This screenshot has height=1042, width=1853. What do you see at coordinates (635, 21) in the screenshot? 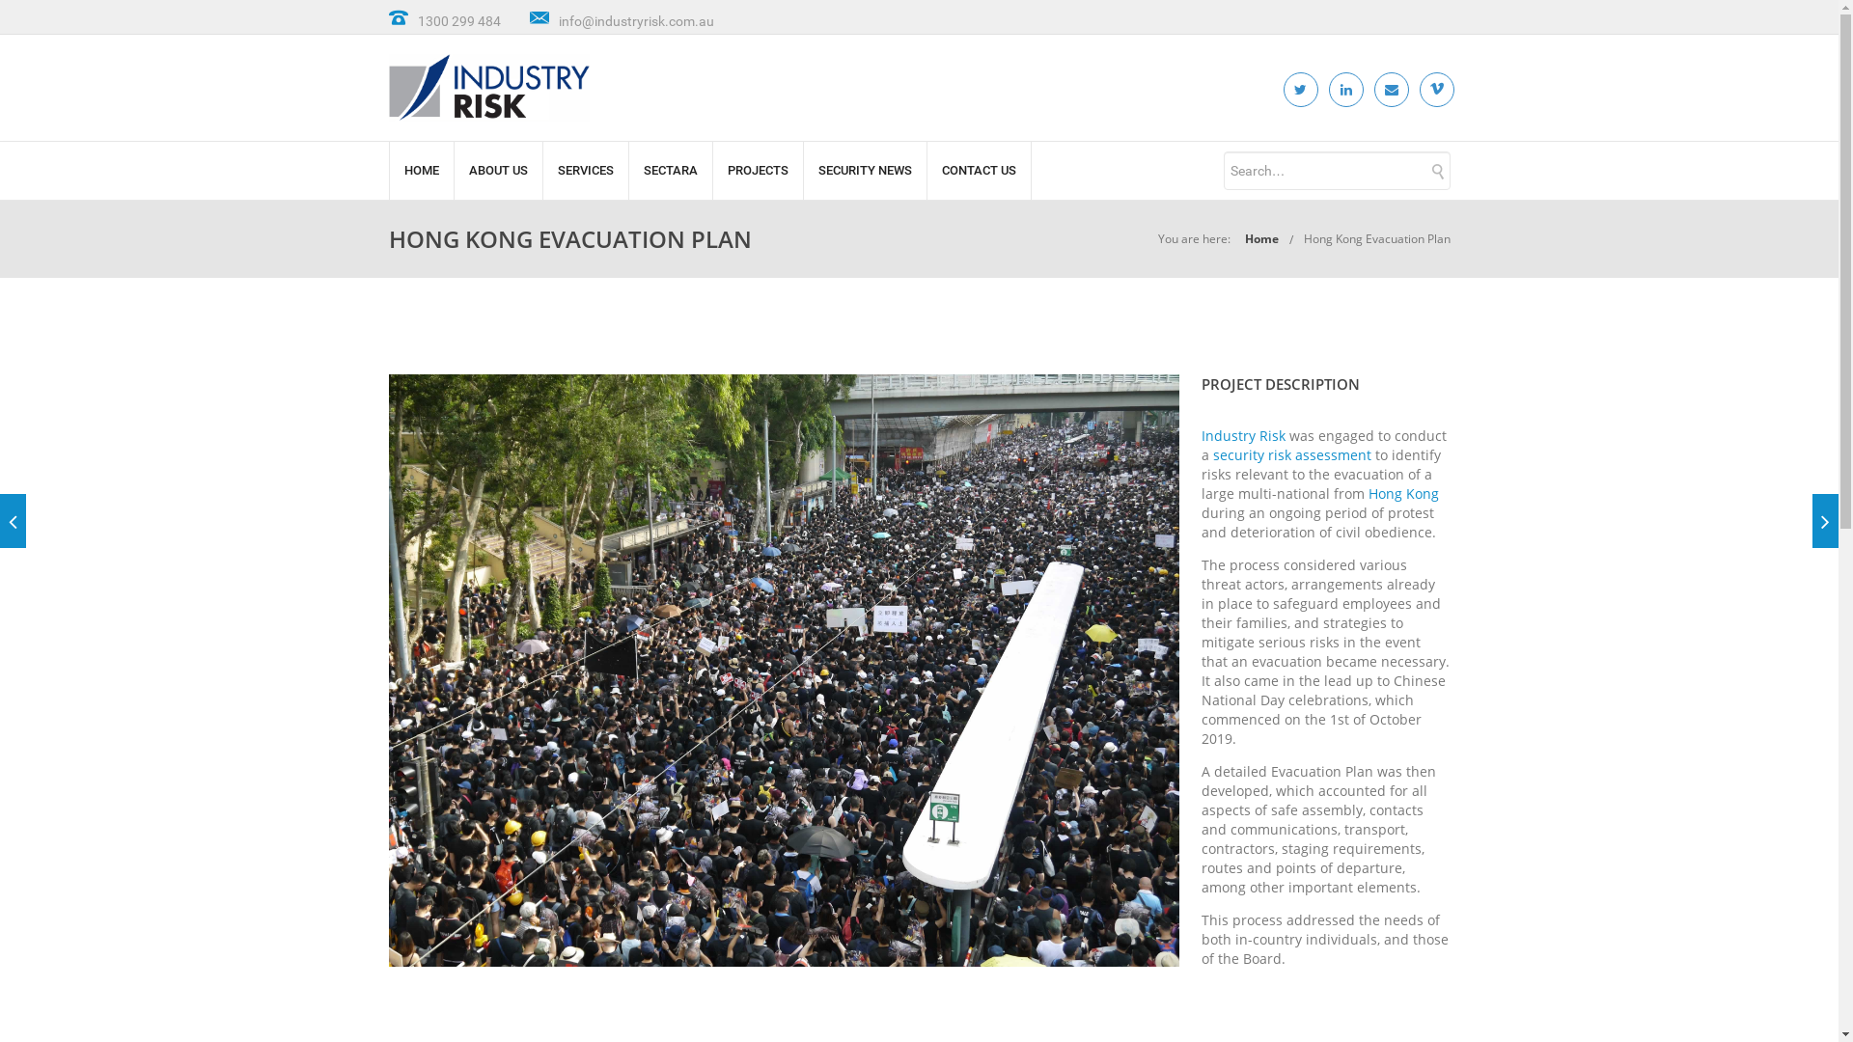
I see `info@industryrisk.com.au` at bounding box center [635, 21].